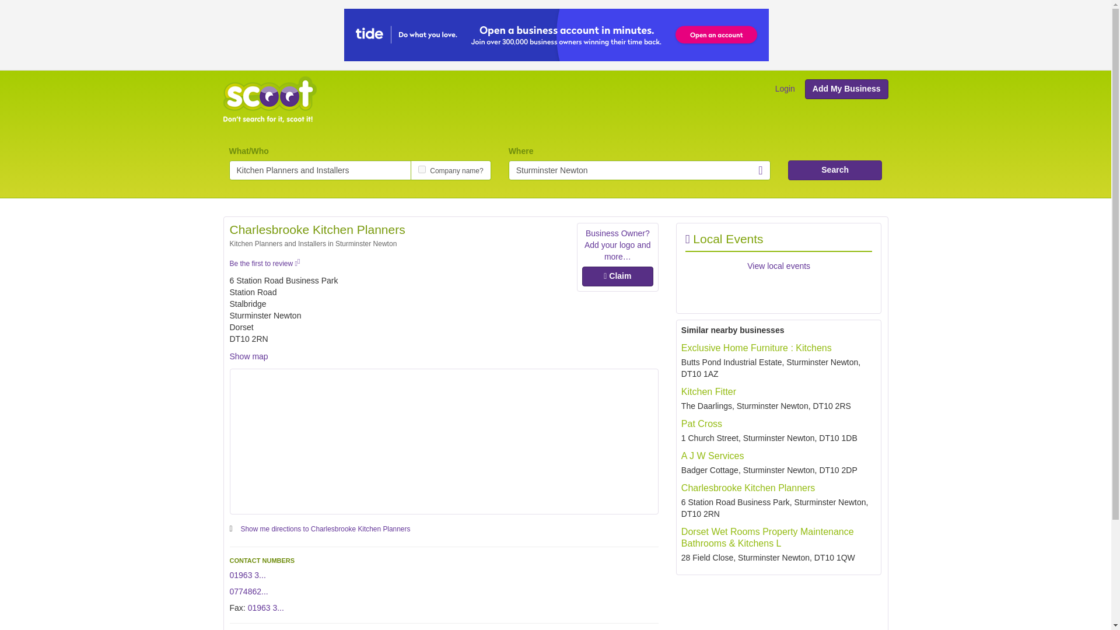  What do you see at coordinates (249, 356) in the screenshot?
I see `Show map` at bounding box center [249, 356].